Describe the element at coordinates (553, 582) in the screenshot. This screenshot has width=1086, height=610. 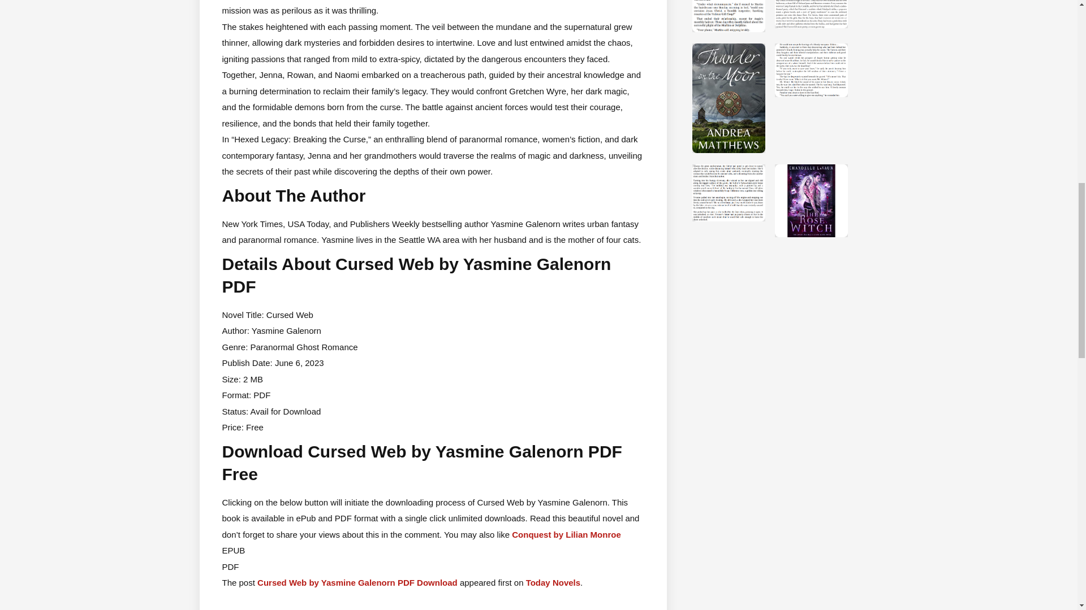
I see `Today Novels` at that location.